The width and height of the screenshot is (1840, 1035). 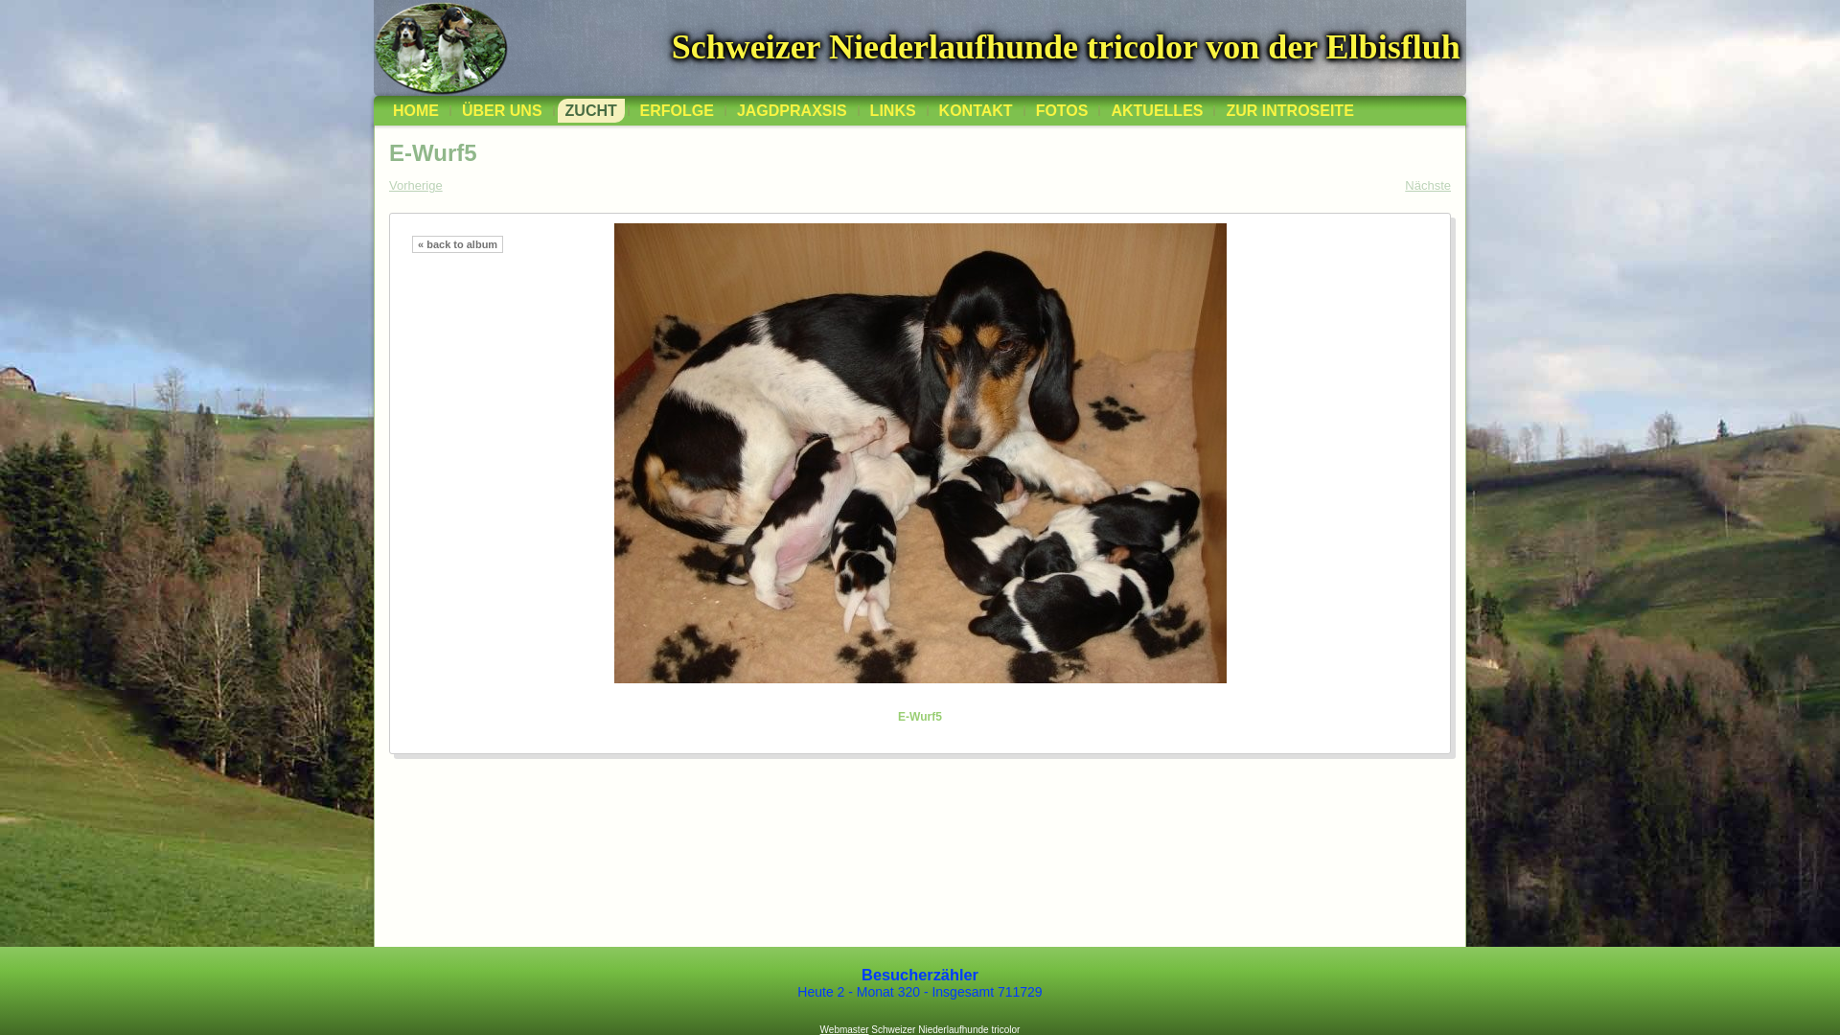 What do you see at coordinates (792, 111) in the screenshot?
I see `JAGDPRAXSIS` at bounding box center [792, 111].